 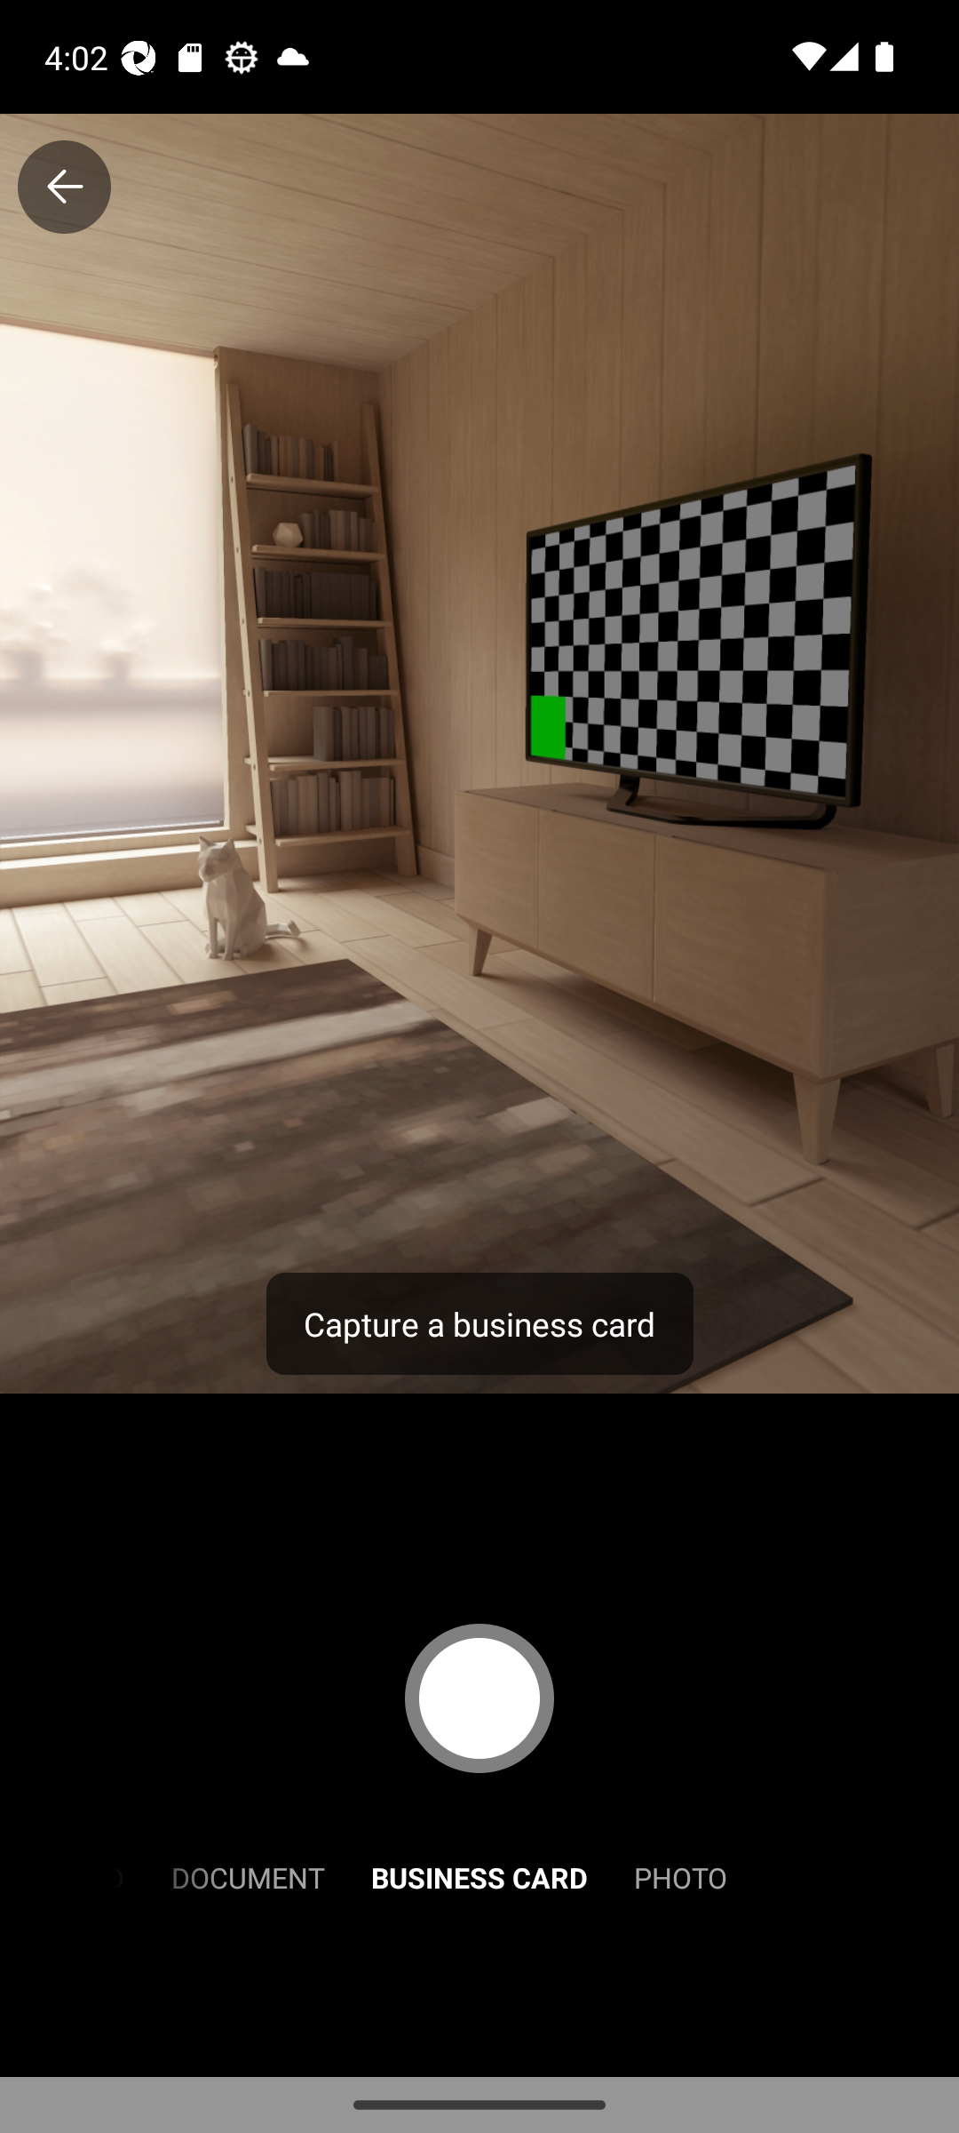 I want to click on Capture, so click(x=479, y=1698).